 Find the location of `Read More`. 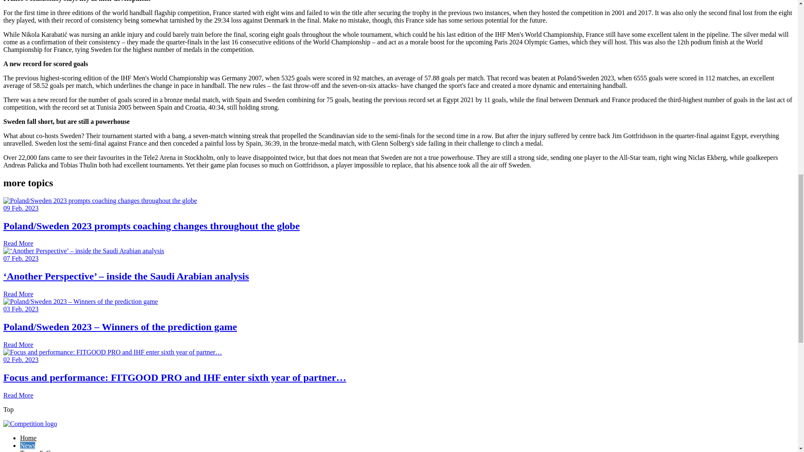

Read More is located at coordinates (18, 395).